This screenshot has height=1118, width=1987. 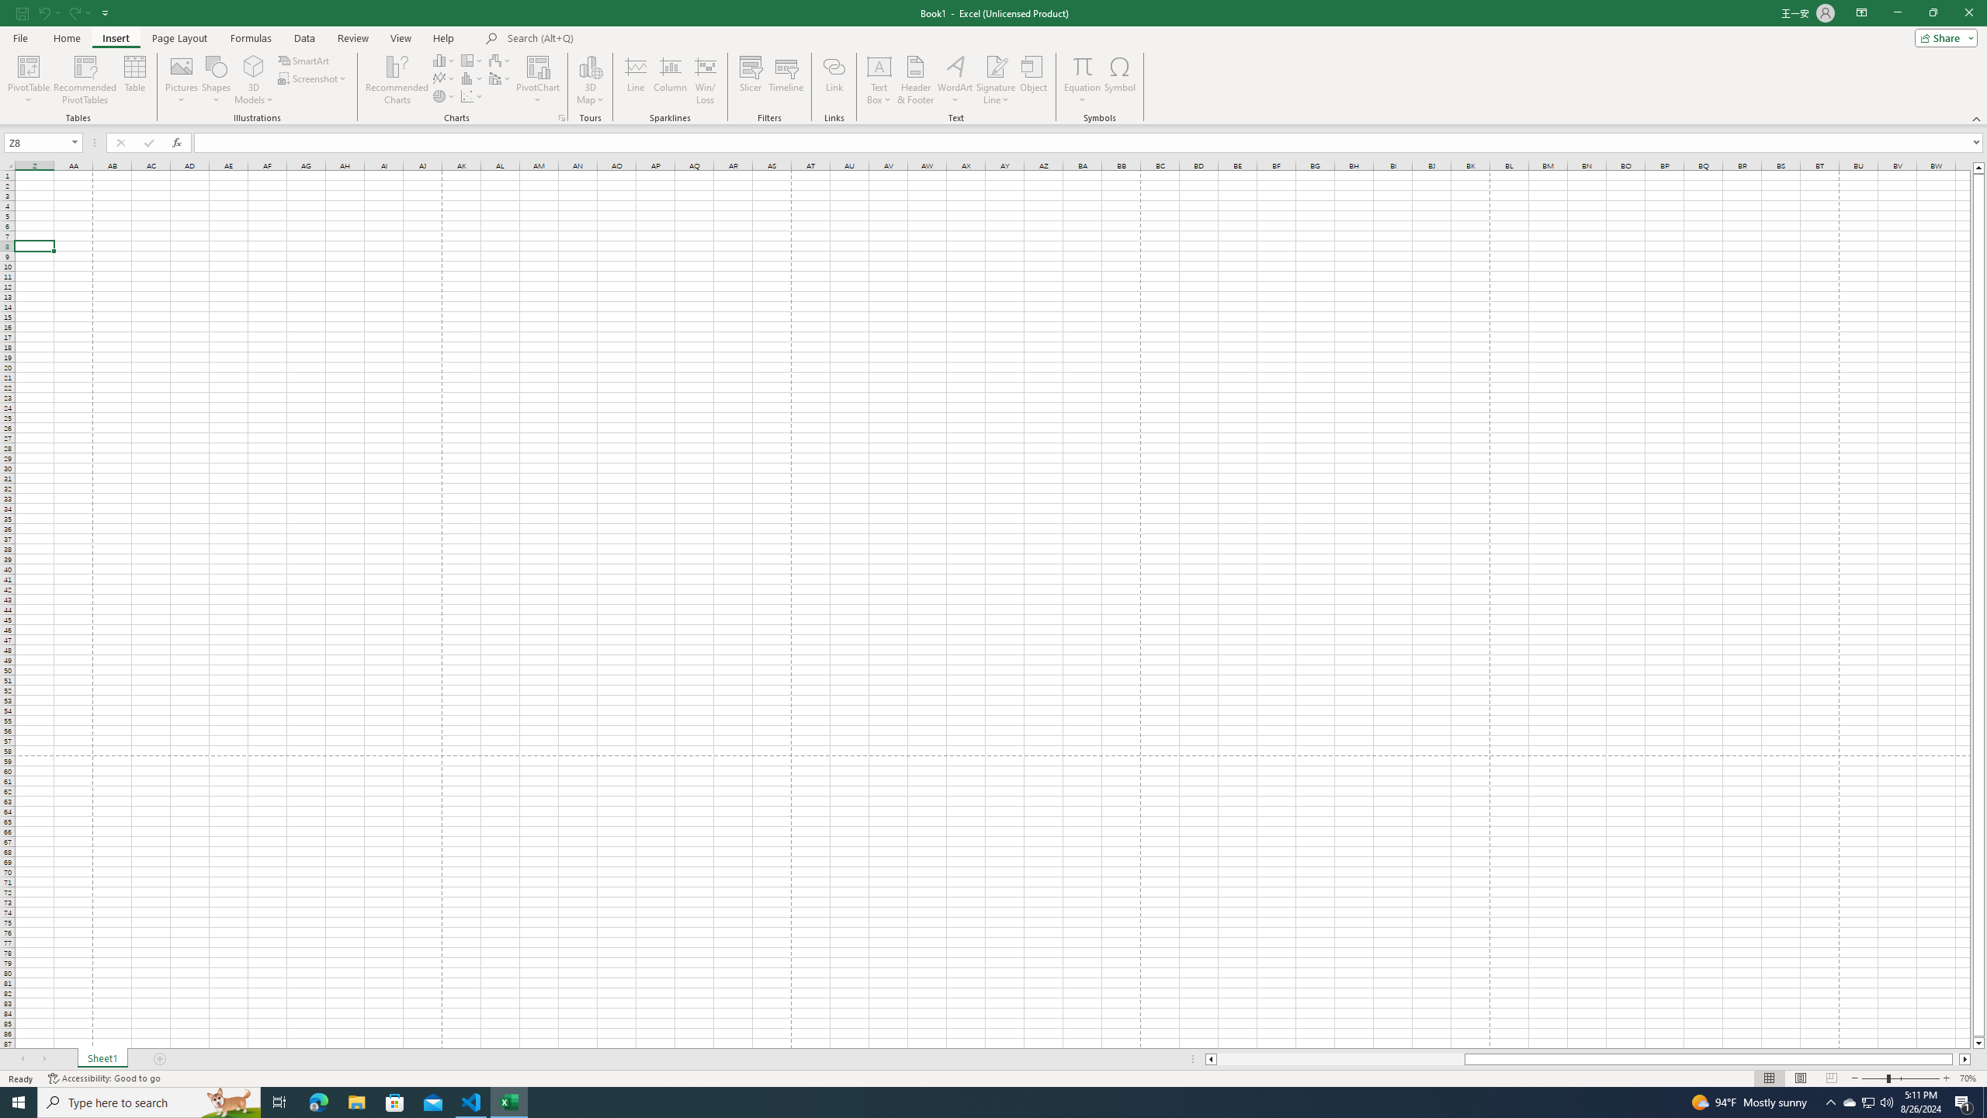 What do you see at coordinates (955, 80) in the screenshot?
I see `WordArt` at bounding box center [955, 80].